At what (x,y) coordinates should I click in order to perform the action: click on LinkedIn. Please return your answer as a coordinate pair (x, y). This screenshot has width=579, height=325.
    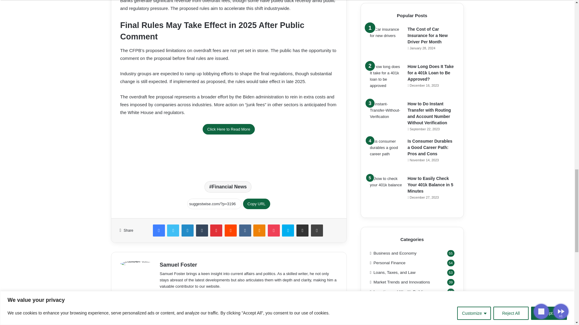
    Looking at the image, I should click on (188, 231).